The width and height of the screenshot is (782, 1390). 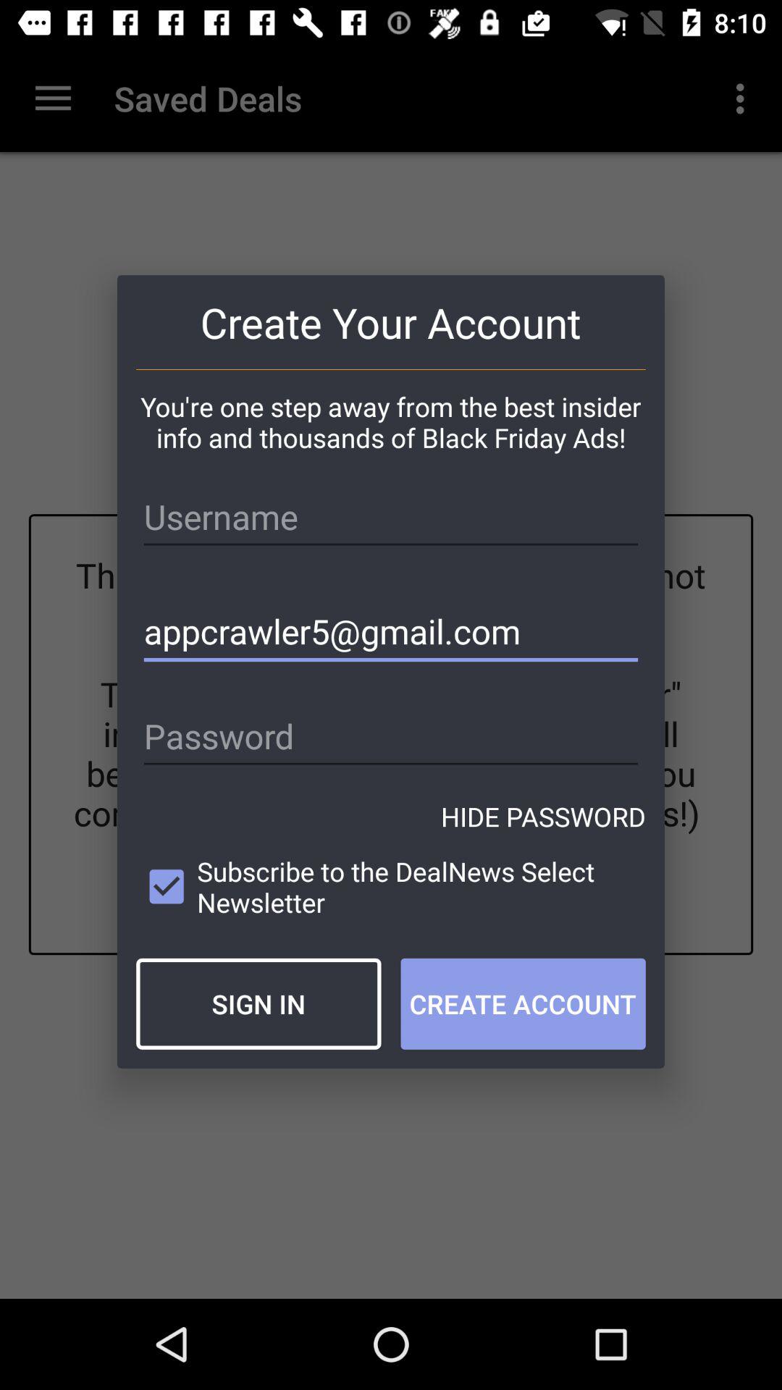 What do you see at coordinates (258, 1003) in the screenshot?
I see `open item next to create account icon` at bounding box center [258, 1003].